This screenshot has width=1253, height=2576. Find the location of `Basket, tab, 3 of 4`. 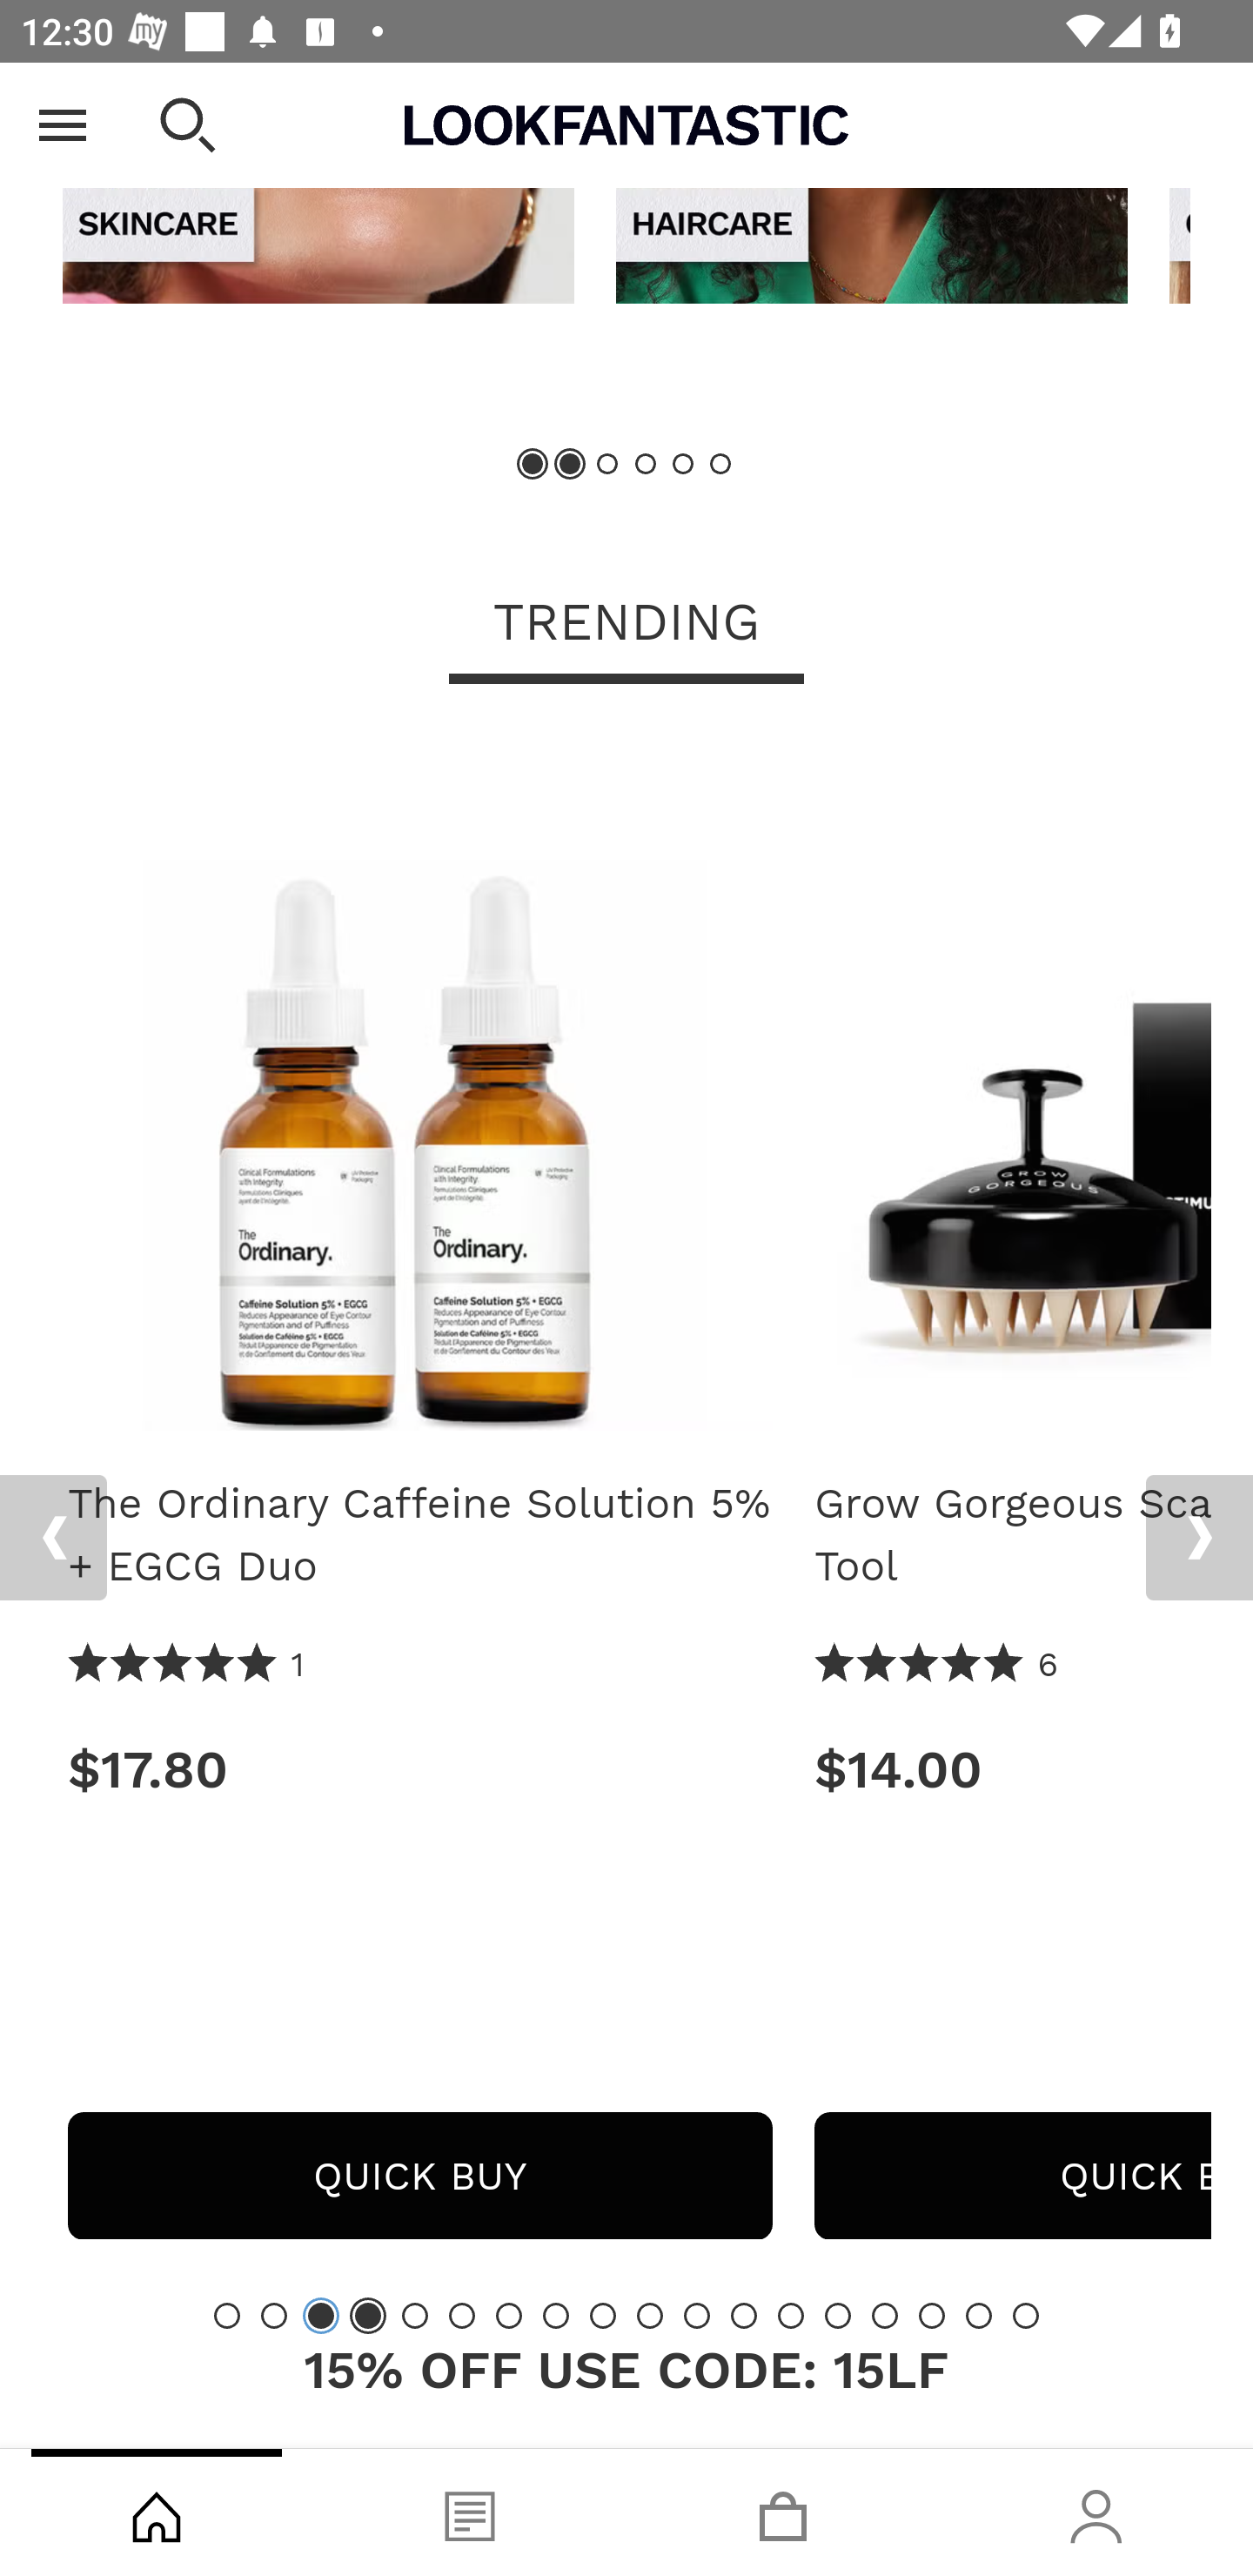

Basket, tab, 3 of 4 is located at coordinates (783, 2512).